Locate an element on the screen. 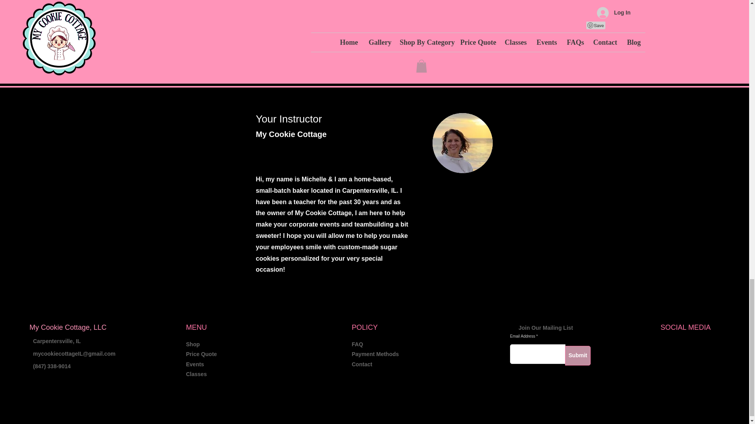 This screenshot has height=424, width=755. Contact is located at coordinates (362, 364).